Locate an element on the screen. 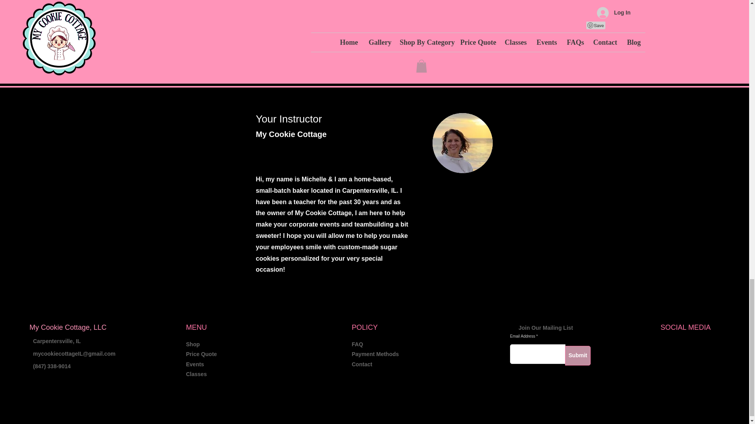 This screenshot has height=424, width=755. Contact is located at coordinates (362, 364).